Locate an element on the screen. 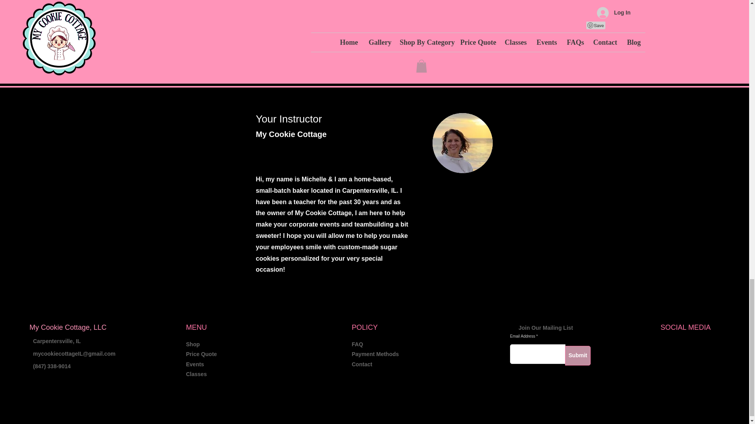 This screenshot has height=424, width=755. Contact is located at coordinates (362, 364).